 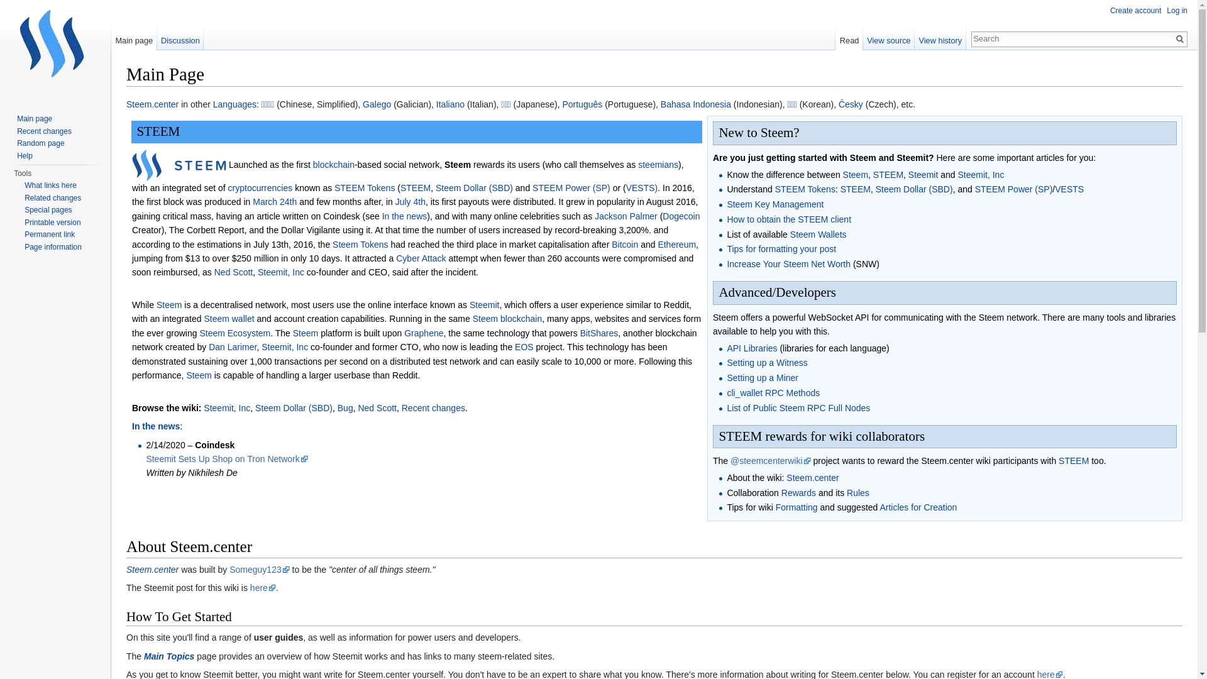 I want to click on In the news, so click(x=405, y=216).